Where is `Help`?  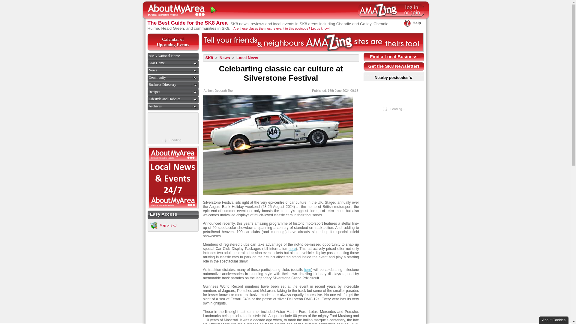
Help is located at coordinates (173, 42).